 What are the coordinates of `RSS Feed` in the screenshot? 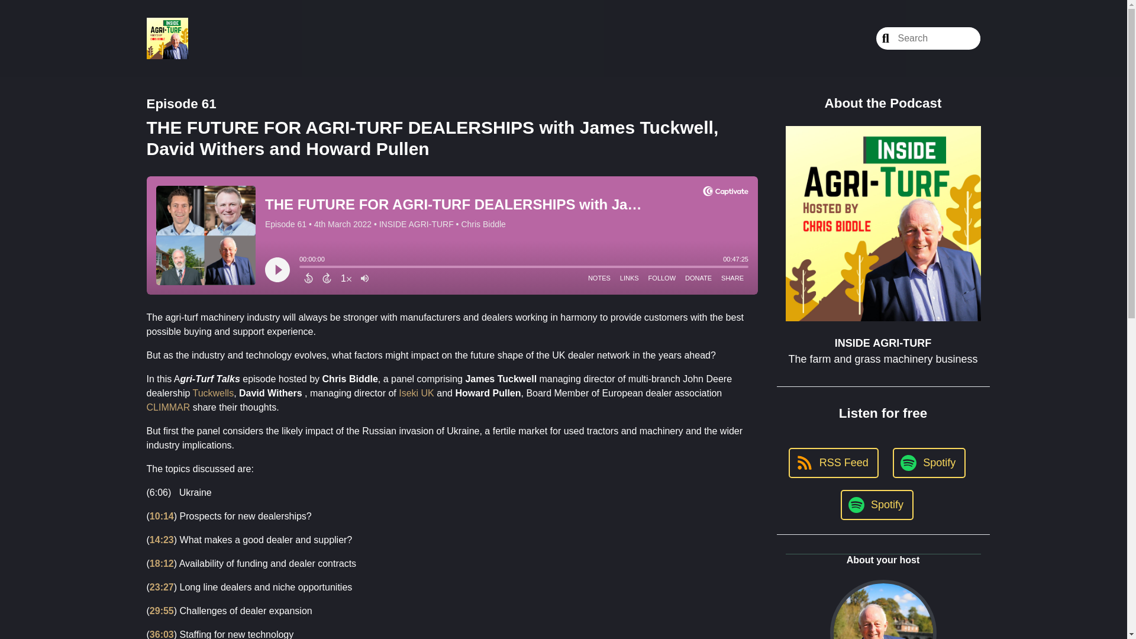 It's located at (833, 463).